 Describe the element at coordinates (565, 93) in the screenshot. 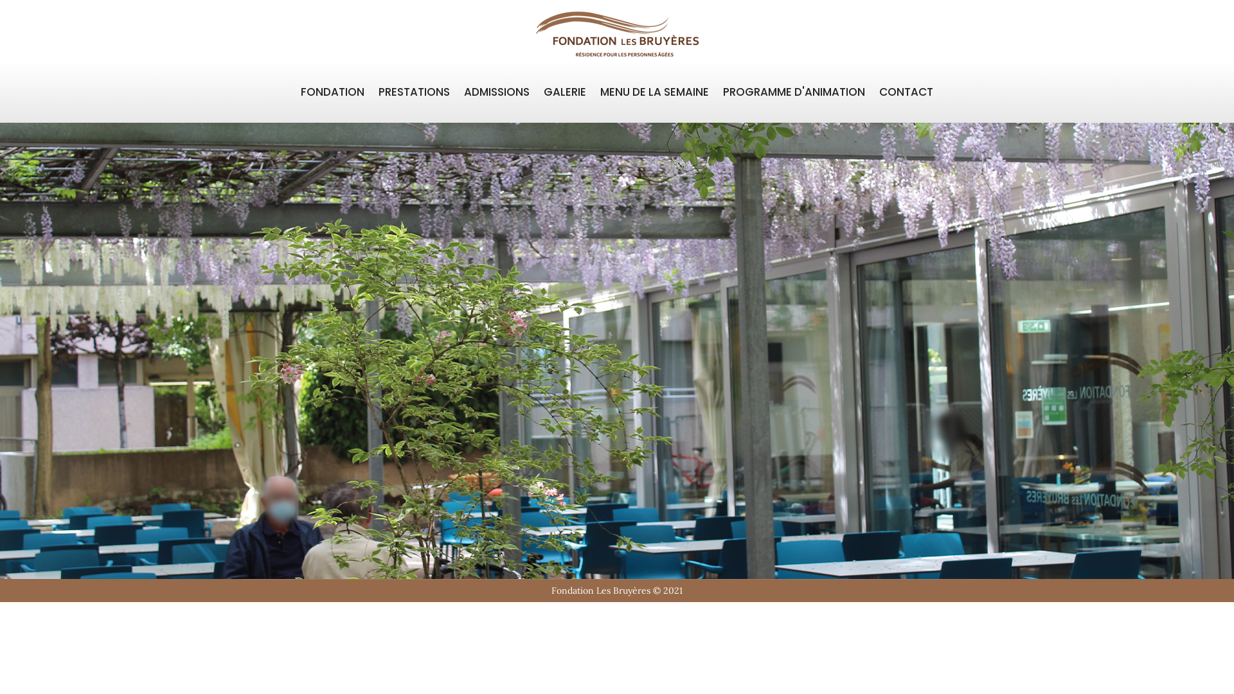

I see `GALERIE` at that location.